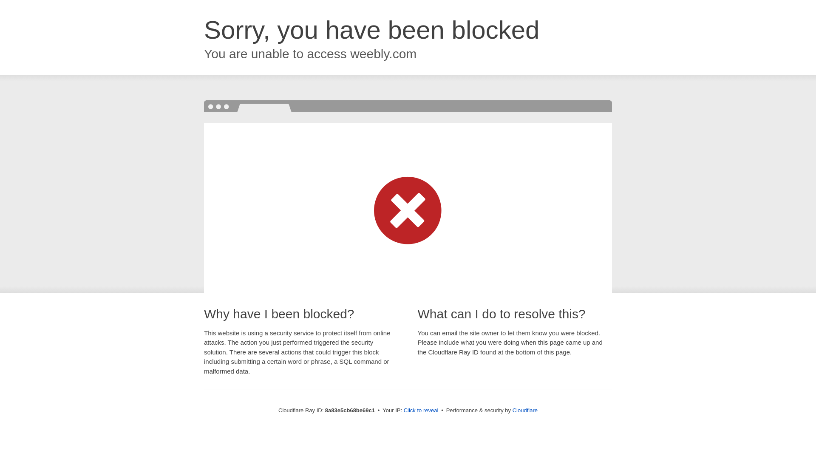 Image resolution: width=816 pixels, height=459 pixels. I want to click on Click to reveal, so click(421, 411).